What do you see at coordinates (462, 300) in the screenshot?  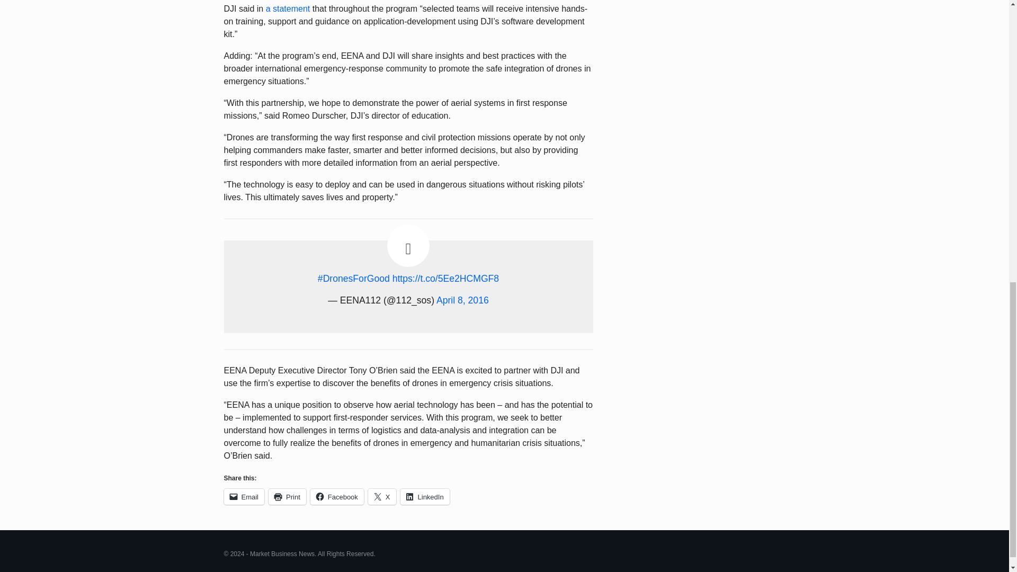 I see `April 8, 2016` at bounding box center [462, 300].